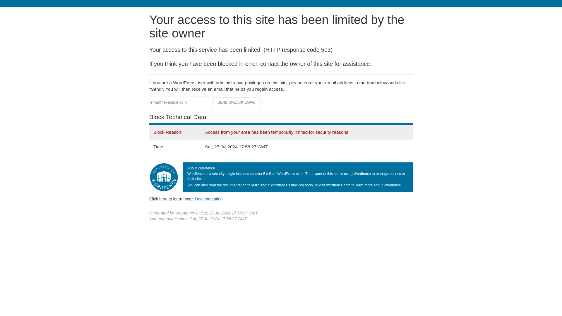 Image resolution: width=562 pixels, height=316 pixels. What do you see at coordinates (209, 199) in the screenshot?
I see `Documentation` at bounding box center [209, 199].